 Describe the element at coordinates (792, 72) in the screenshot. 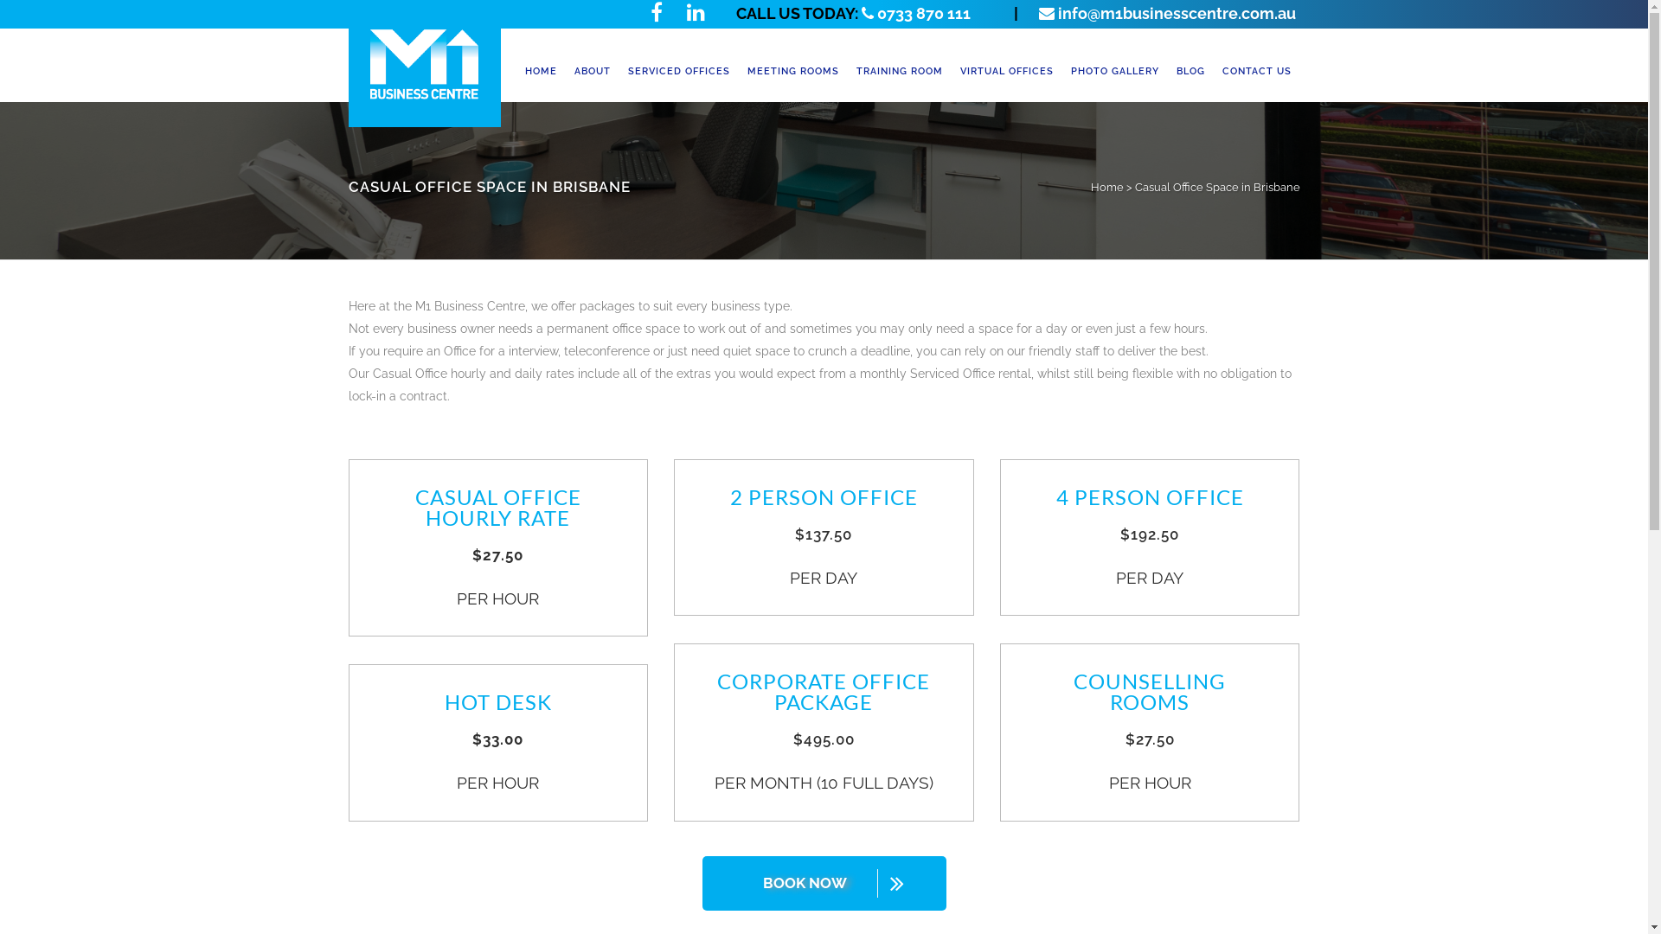

I see `MEETING ROOMS` at that location.